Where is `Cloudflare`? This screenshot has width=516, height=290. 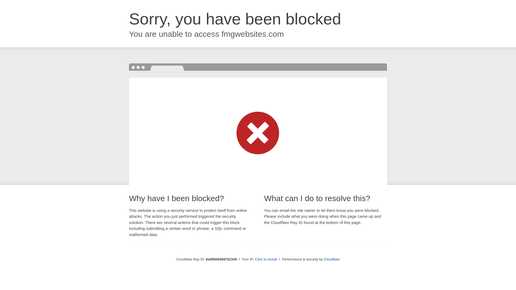
Cloudflare is located at coordinates (332, 259).